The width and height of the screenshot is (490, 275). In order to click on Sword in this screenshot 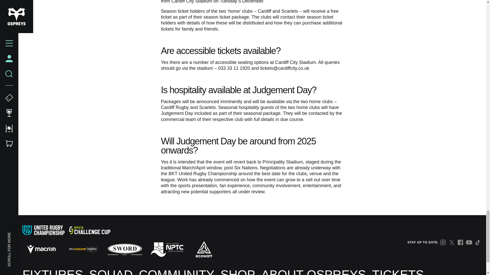, I will do `click(125, 249)`.